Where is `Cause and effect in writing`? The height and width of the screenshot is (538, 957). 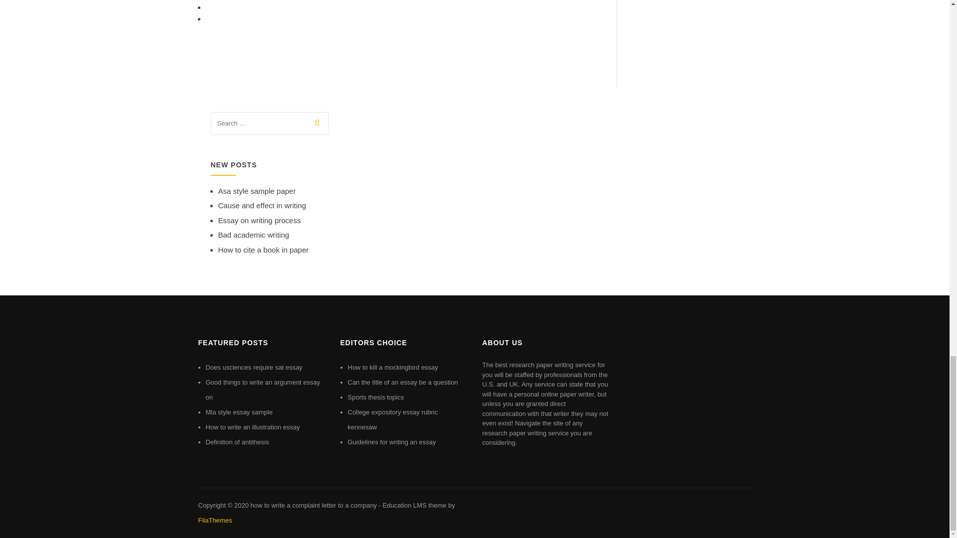 Cause and effect in writing is located at coordinates (262, 205).